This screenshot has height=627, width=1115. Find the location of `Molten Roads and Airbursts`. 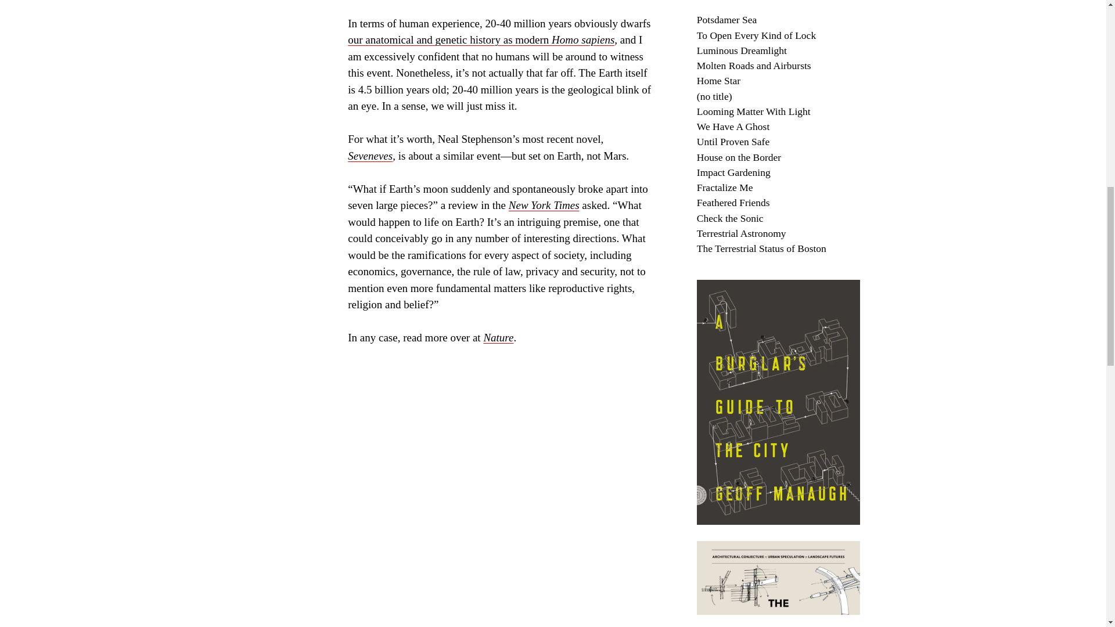

Molten Roads and Airbursts is located at coordinates (754, 65).